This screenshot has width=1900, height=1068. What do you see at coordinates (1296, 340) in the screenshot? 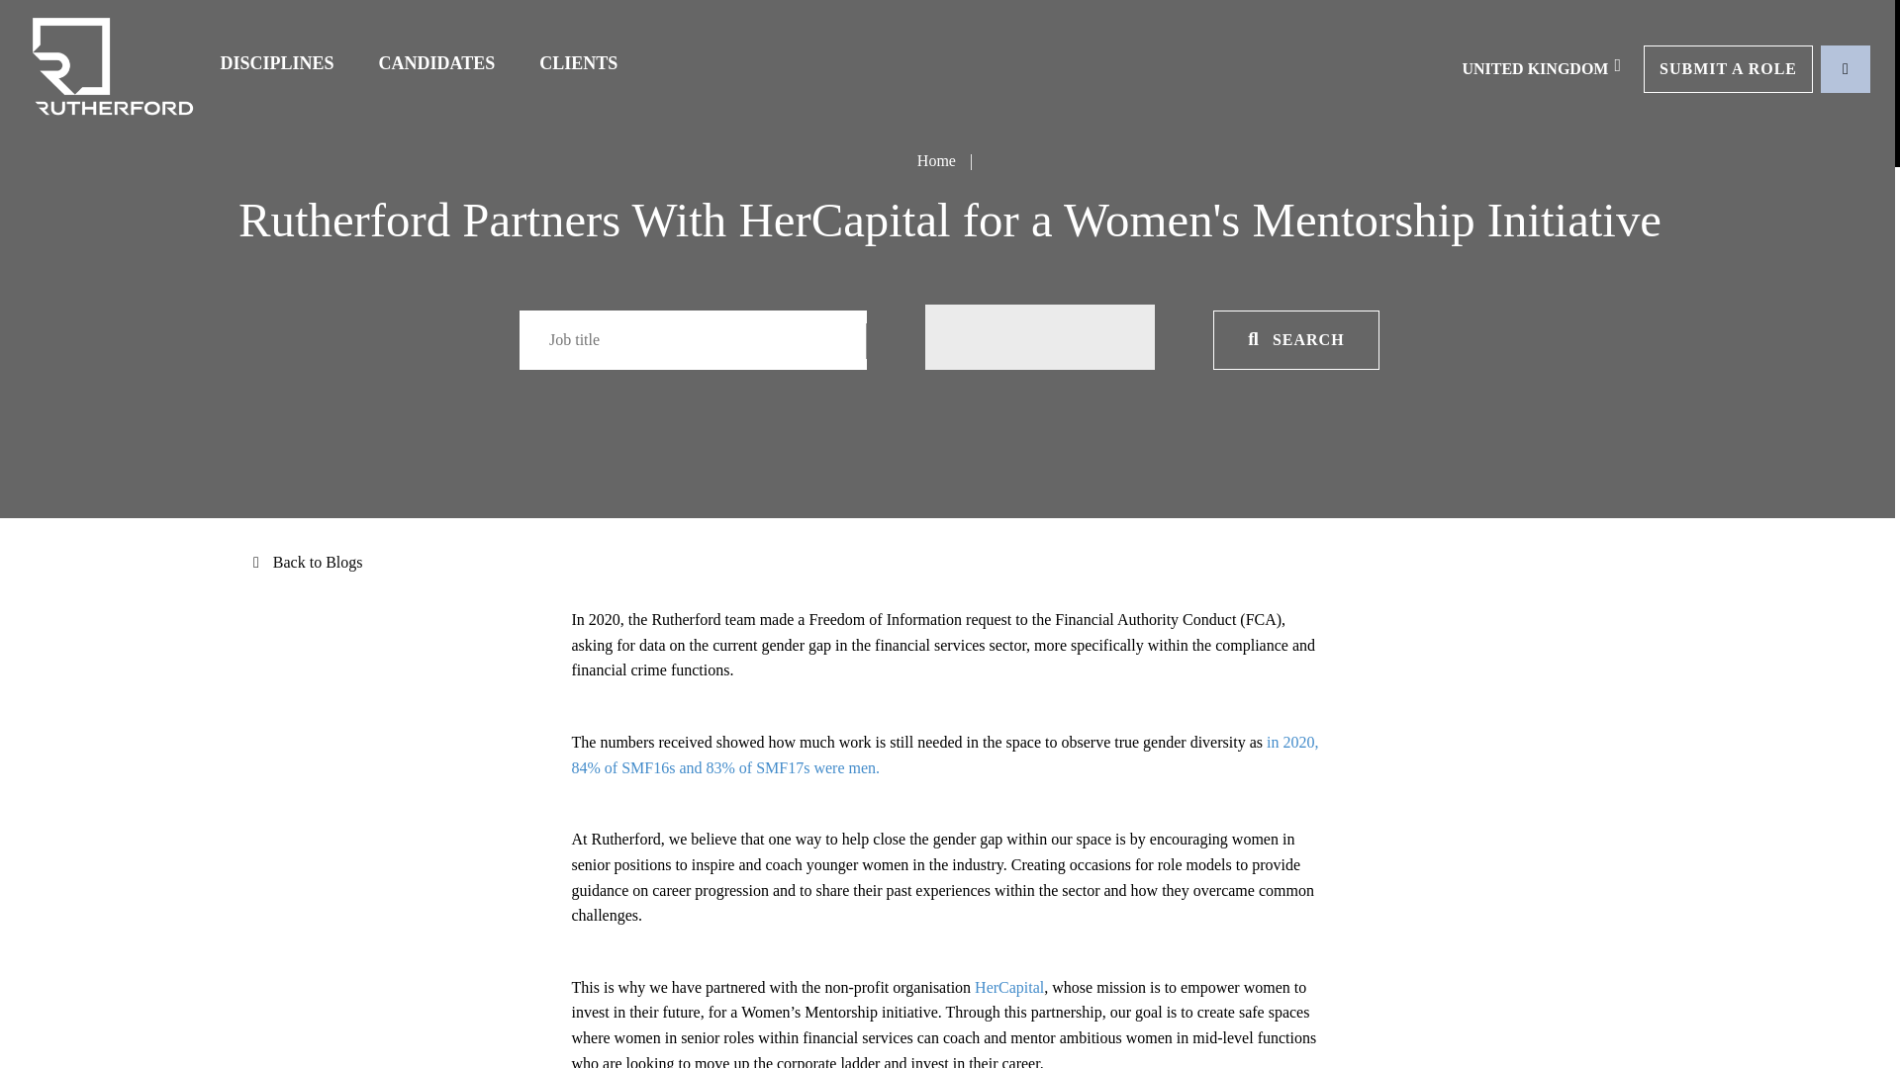
I see `SEARCH` at bounding box center [1296, 340].